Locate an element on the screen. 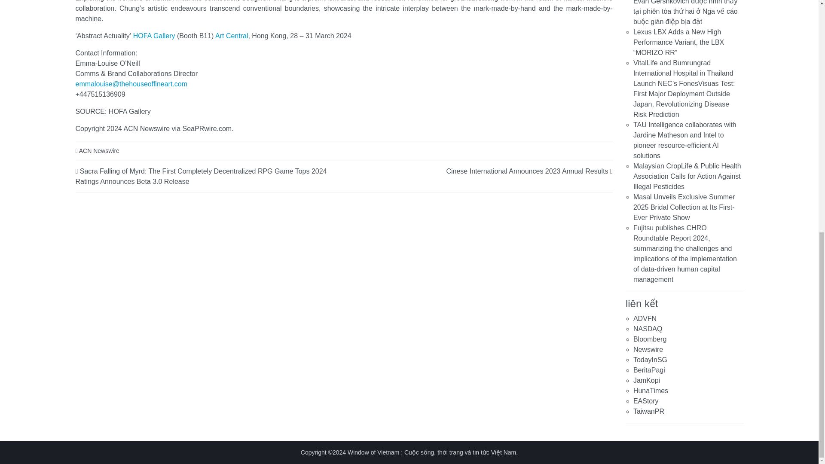  ACN Newswire is located at coordinates (99, 150).